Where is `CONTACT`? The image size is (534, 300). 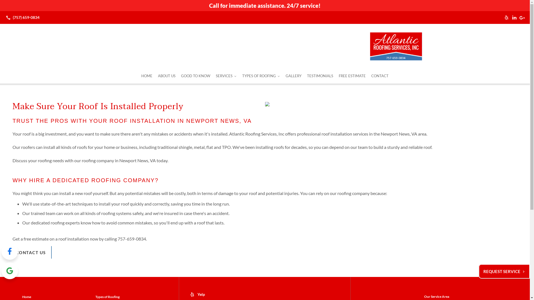 CONTACT is located at coordinates (380, 76).